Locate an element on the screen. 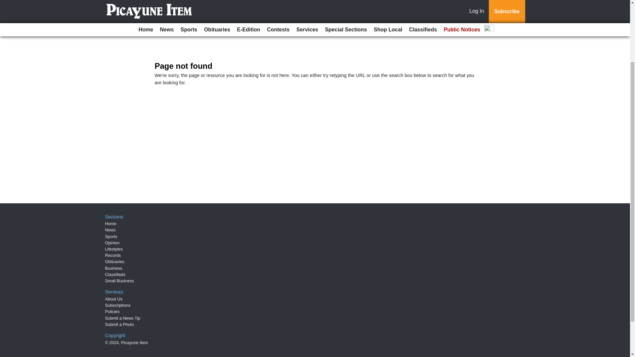  Records is located at coordinates (113, 255).